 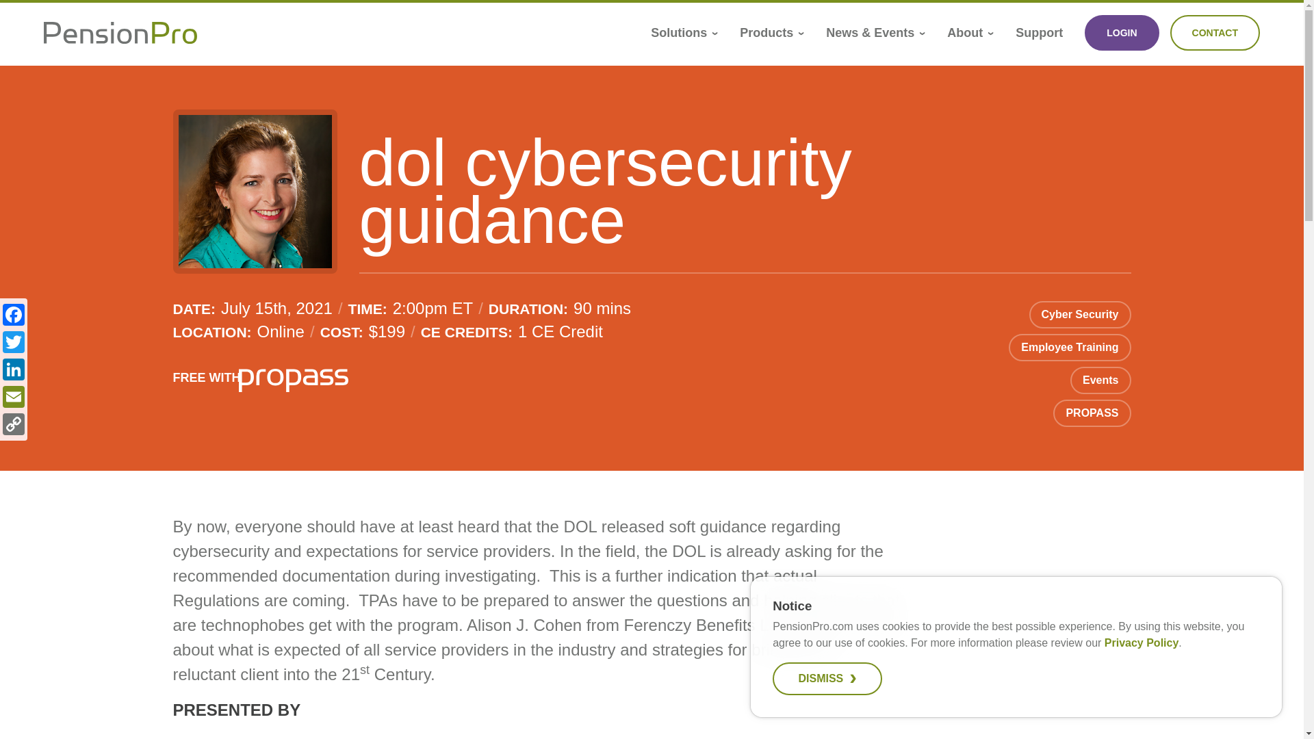 What do you see at coordinates (1215, 33) in the screenshot?
I see `CONTACT` at bounding box center [1215, 33].